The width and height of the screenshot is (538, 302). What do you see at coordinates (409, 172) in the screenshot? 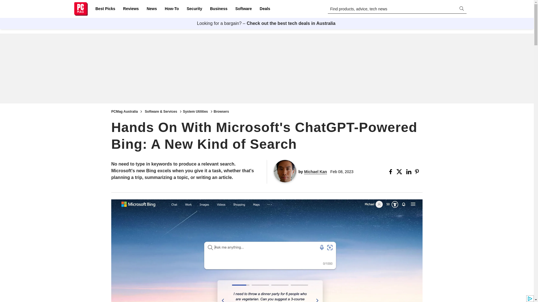
I see `Share this Story on Linkedin` at bounding box center [409, 172].